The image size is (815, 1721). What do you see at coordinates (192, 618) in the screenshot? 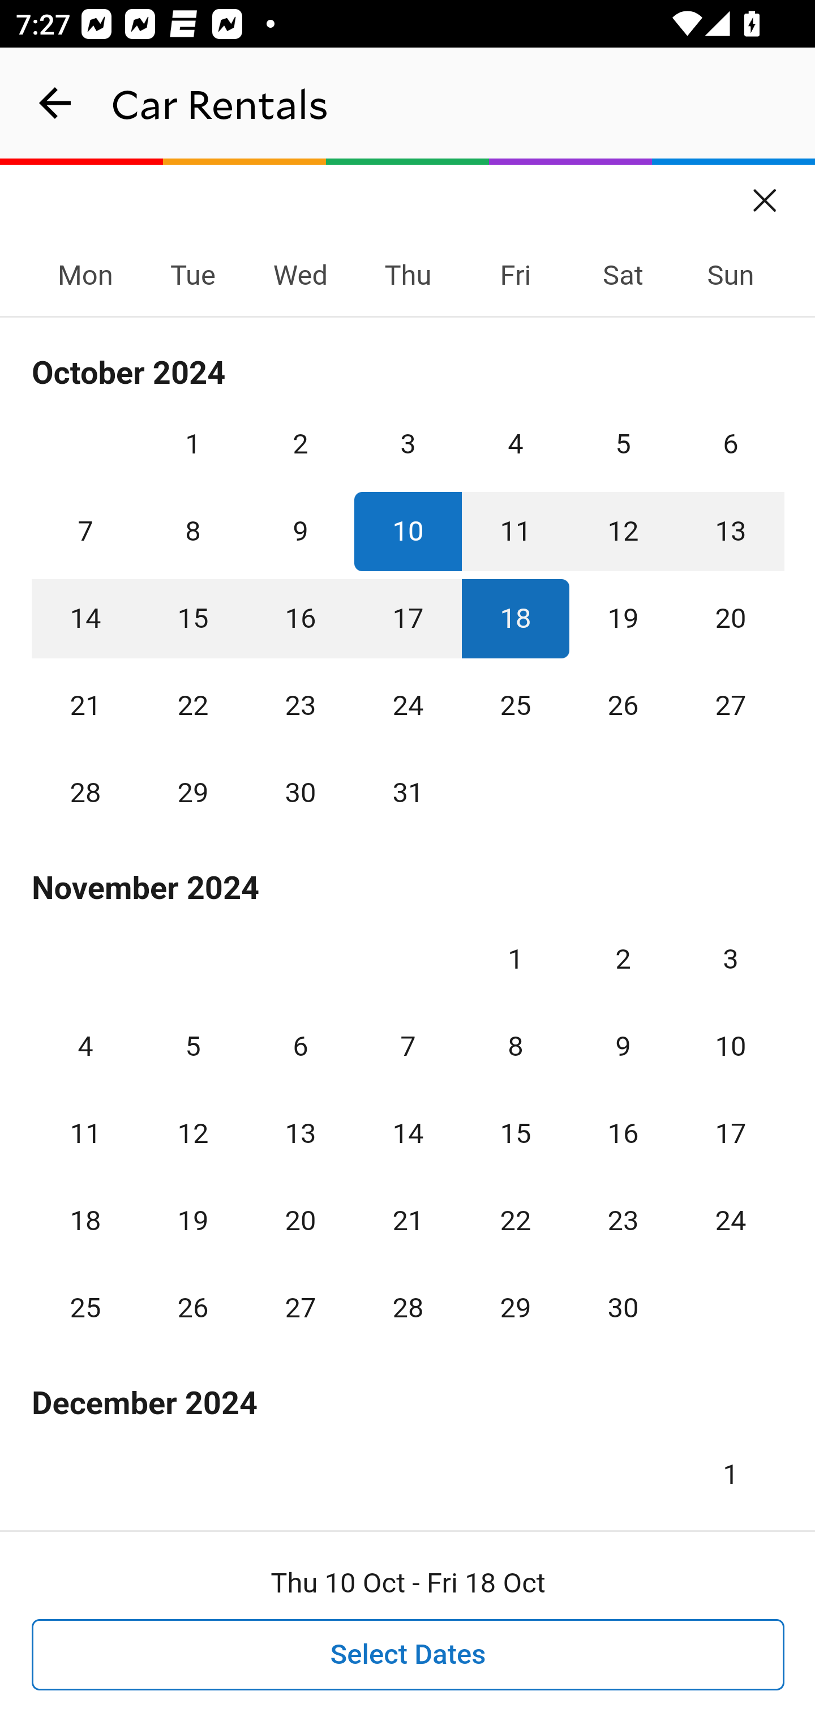
I see `15 October 2024` at bounding box center [192, 618].